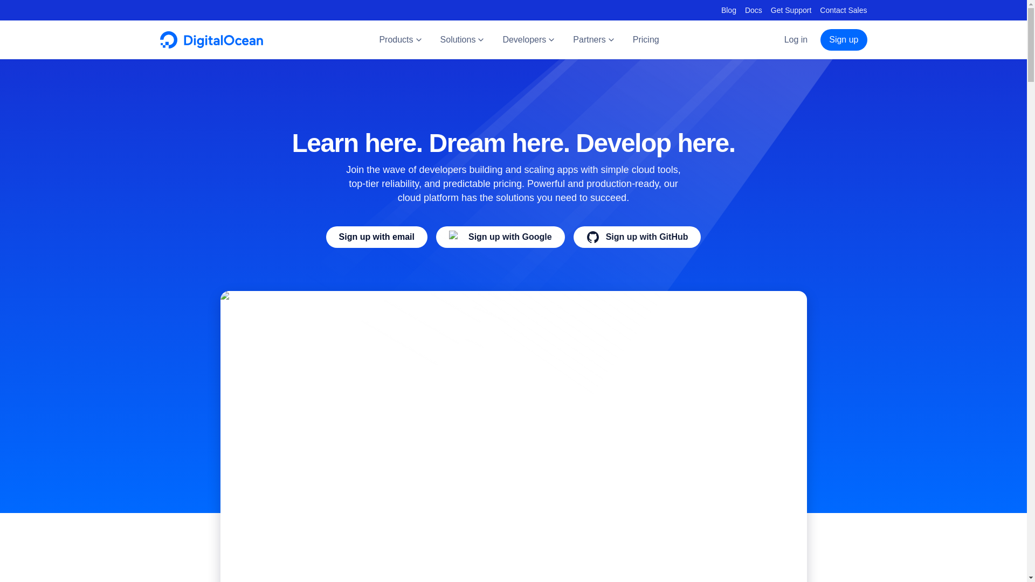 The height and width of the screenshot is (582, 1035). What do you see at coordinates (401, 40) in the screenshot?
I see `Products` at bounding box center [401, 40].